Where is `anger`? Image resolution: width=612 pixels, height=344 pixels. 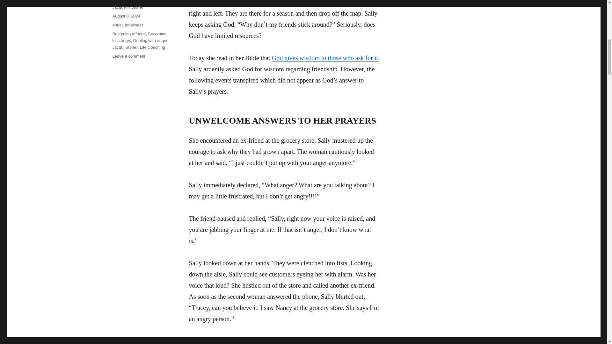
anger is located at coordinates (117, 25).